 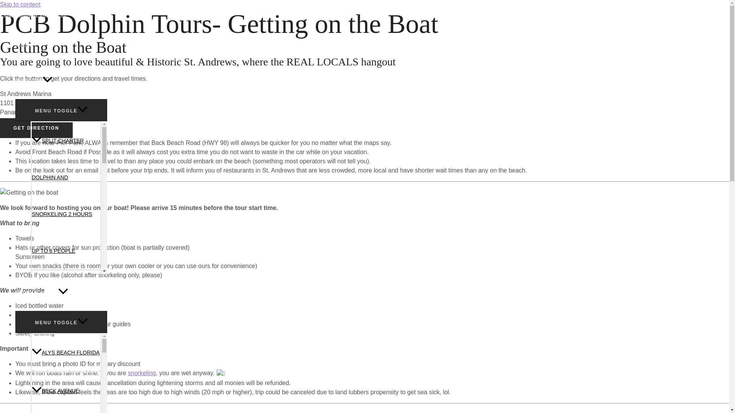 What do you see at coordinates (66, 352) in the screenshot?
I see `ALYS BEACH FLORIDA` at bounding box center [66, 352].